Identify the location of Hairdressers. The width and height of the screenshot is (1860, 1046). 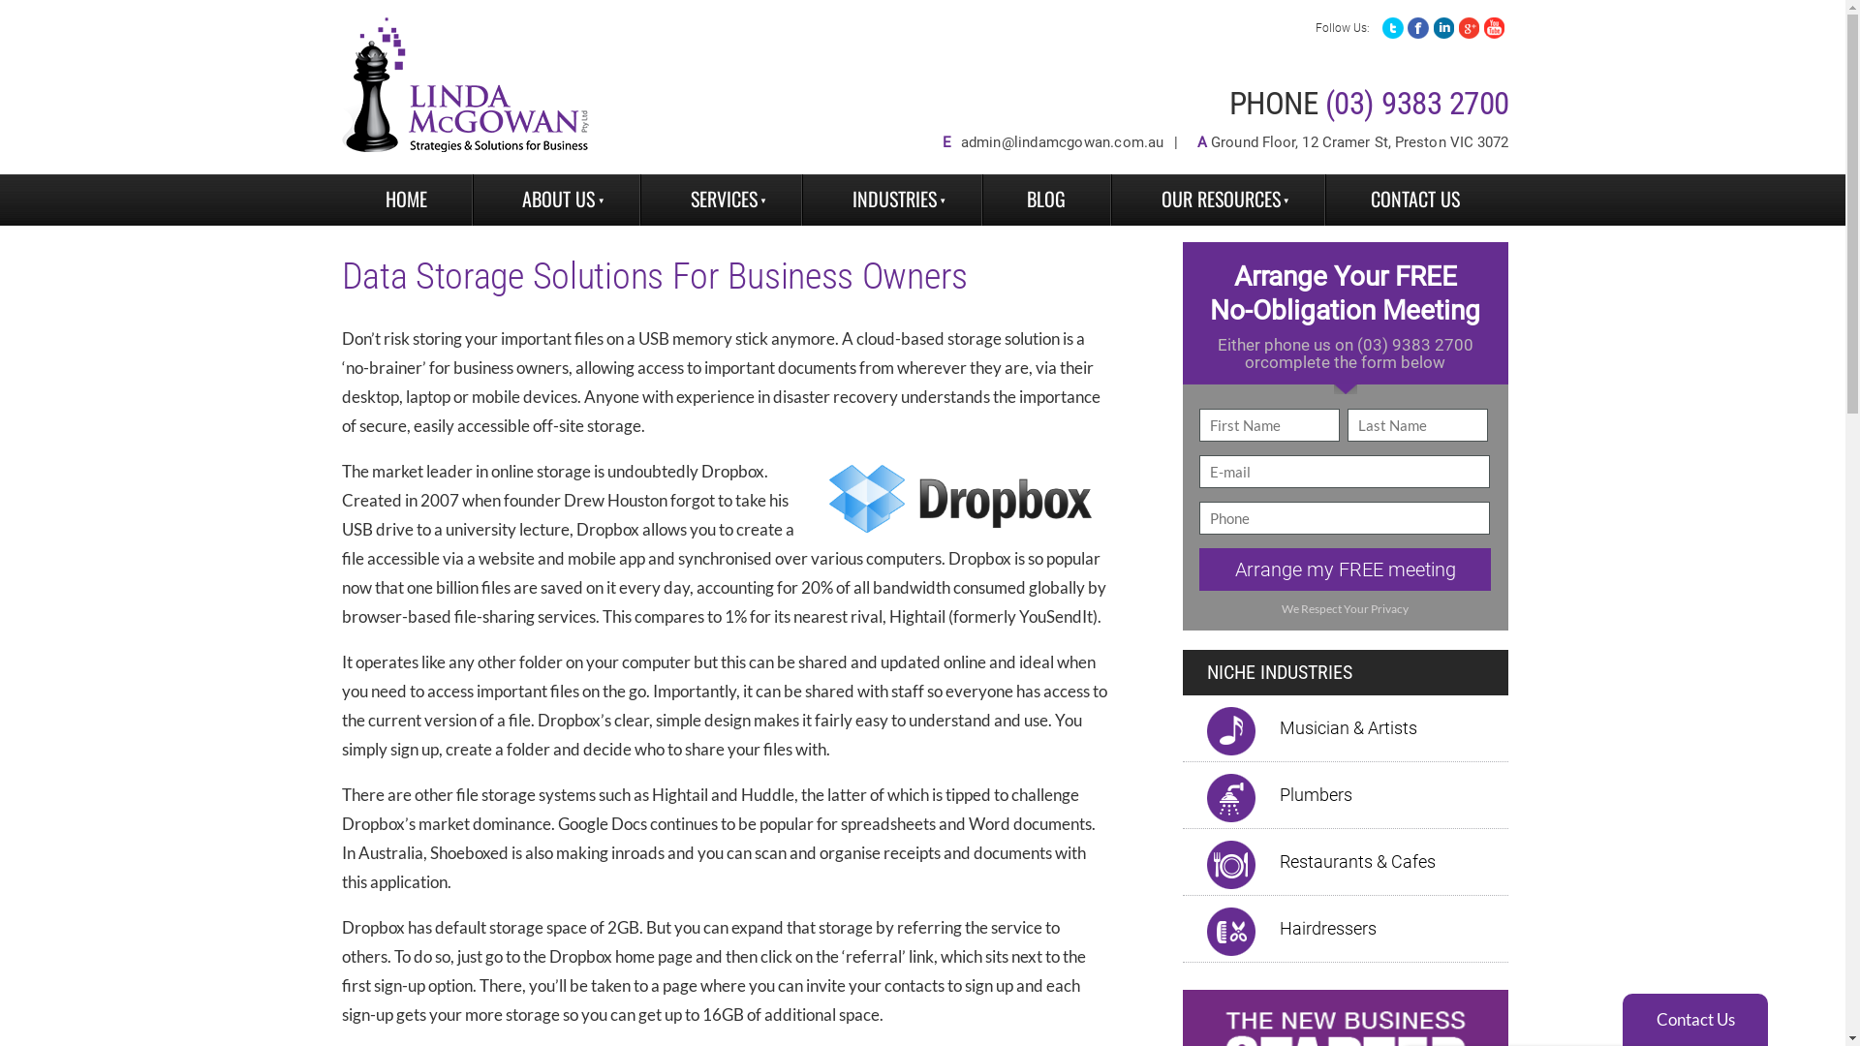
(1332, 929).